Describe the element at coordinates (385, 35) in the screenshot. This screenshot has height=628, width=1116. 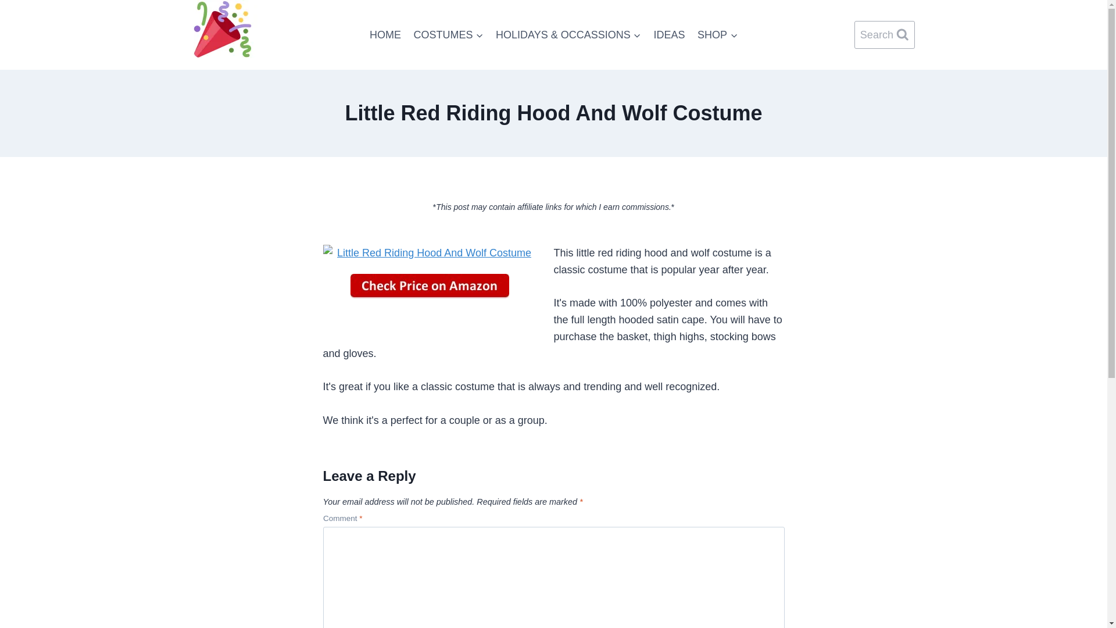
I see `HOME` at that location.